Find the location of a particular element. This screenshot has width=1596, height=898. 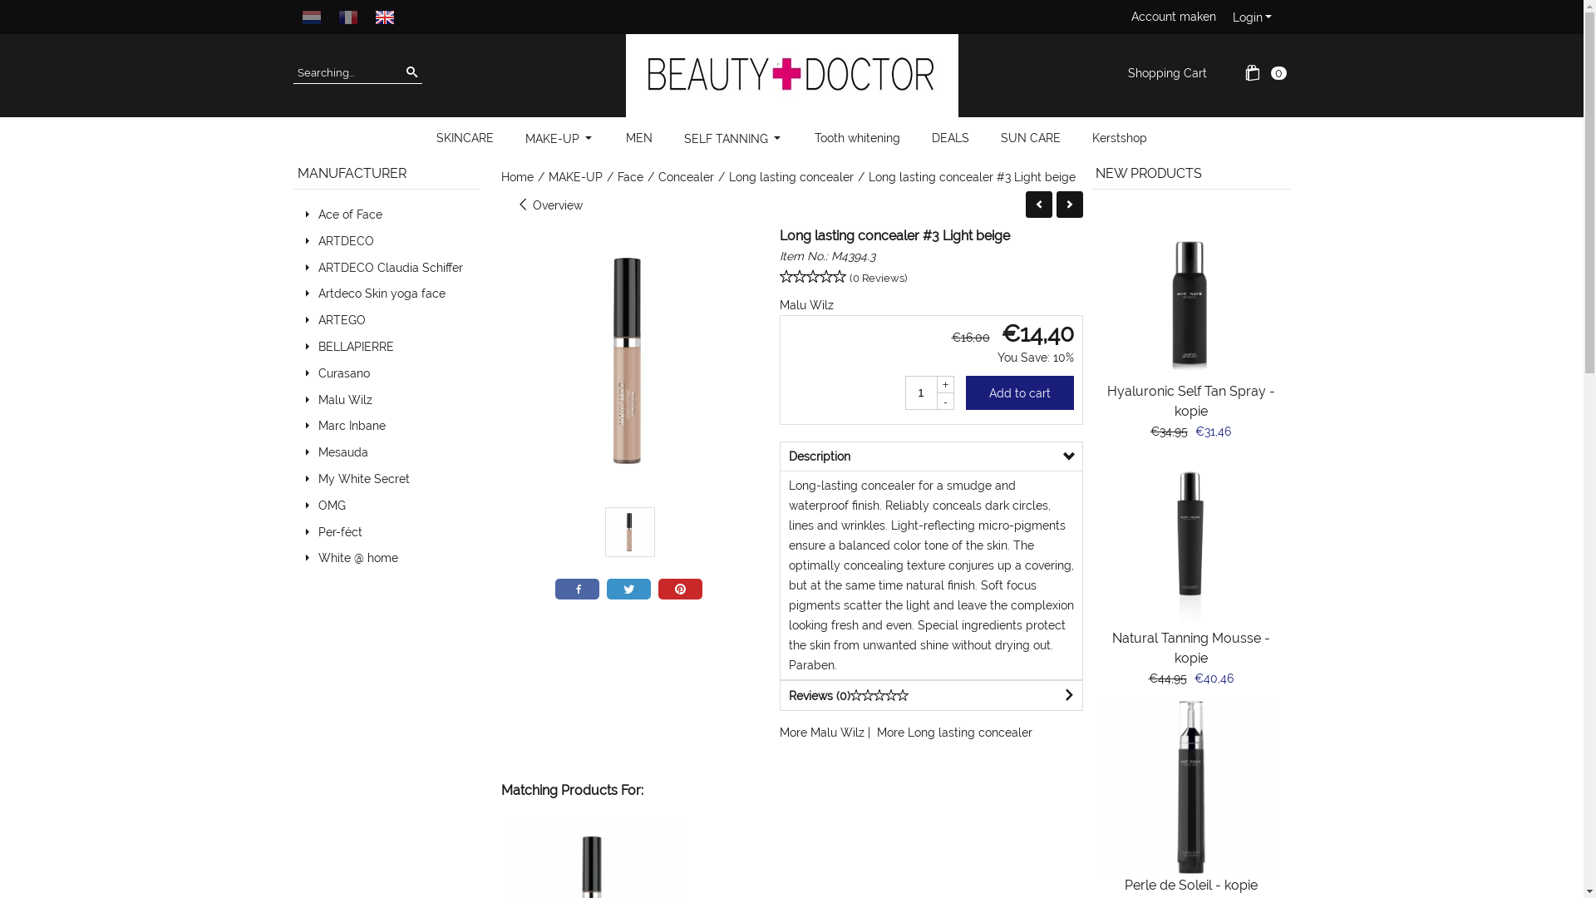

MEN is located at coordinates (639, 138).